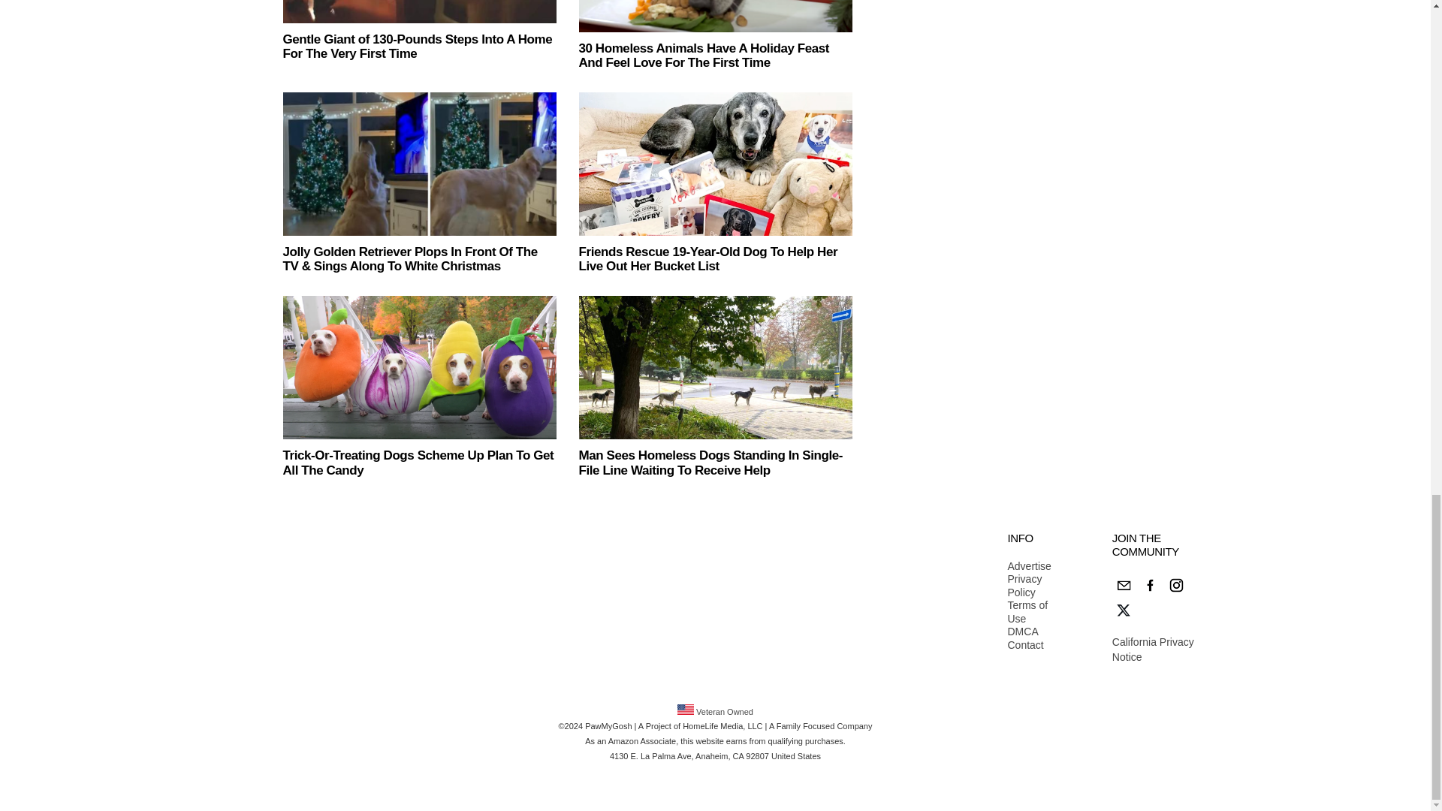  Describe the element at coordinates (1032, 566) in the screenshot. I see `Advertise` at that location.